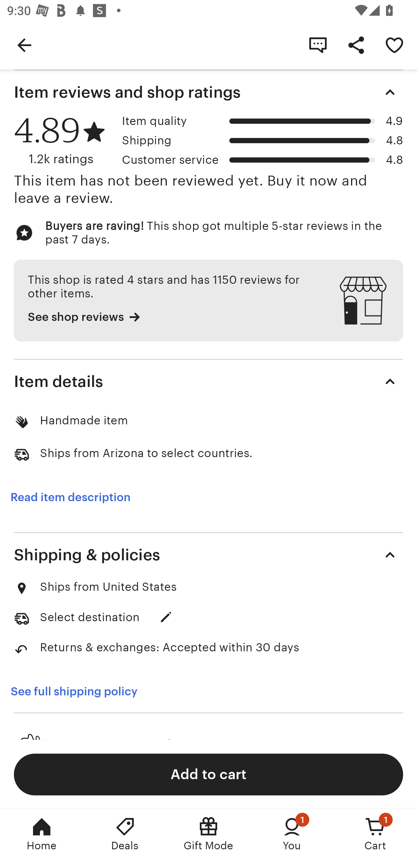 This screenshot has height=858, width=417. I want to click on Share, so click(356, 45).